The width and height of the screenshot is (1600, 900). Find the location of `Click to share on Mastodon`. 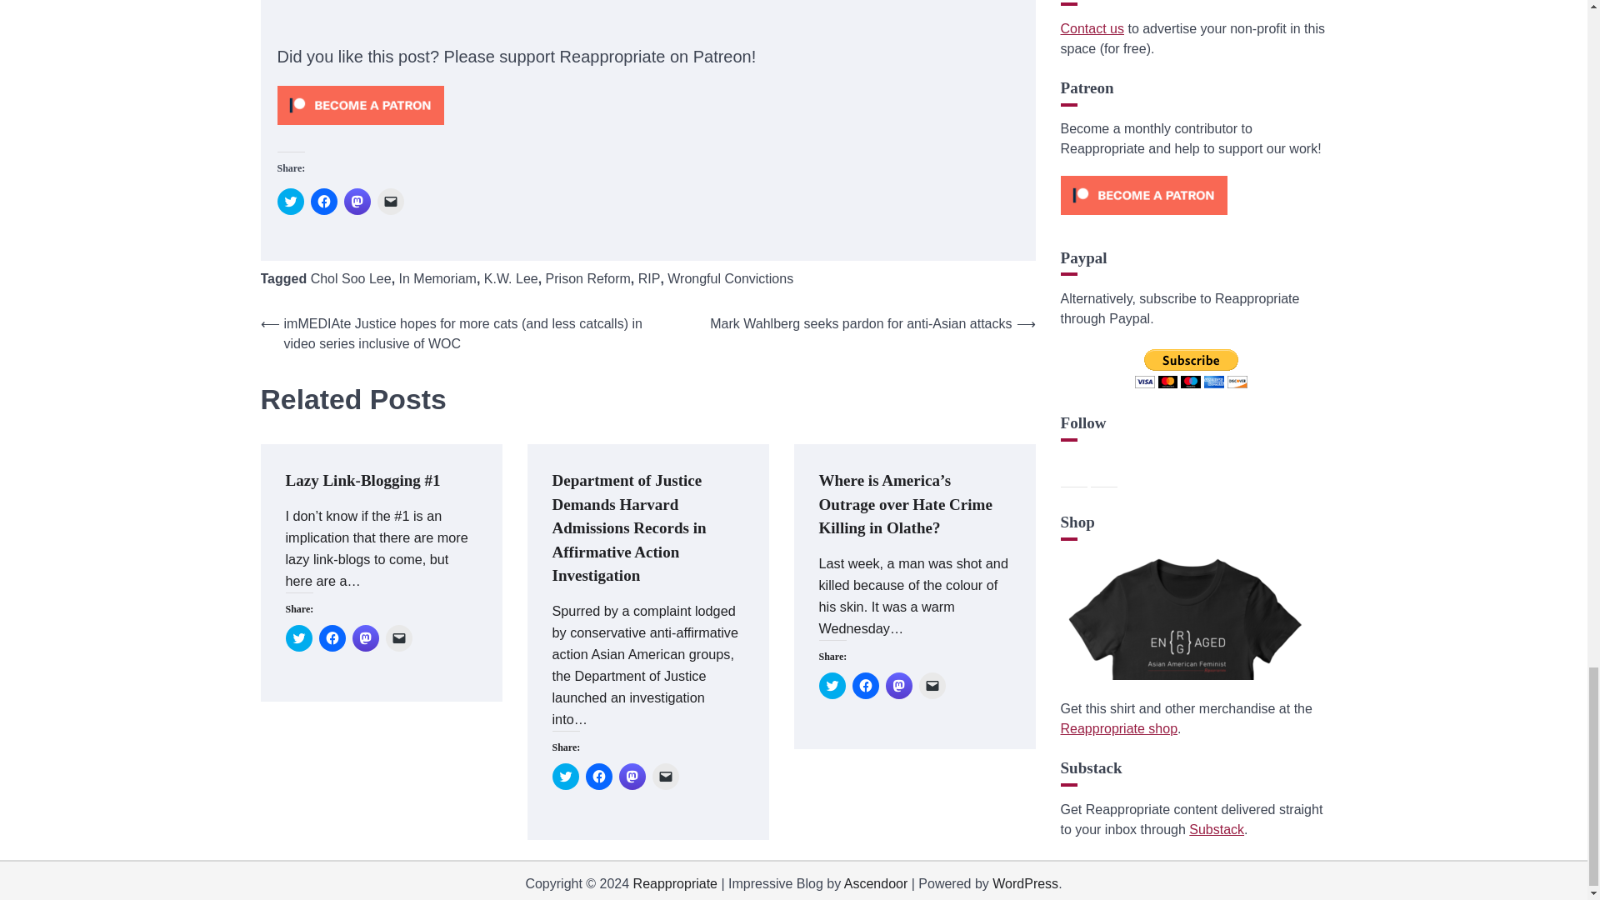

Click to share on Mastodon is located at coordinates (357, 202).